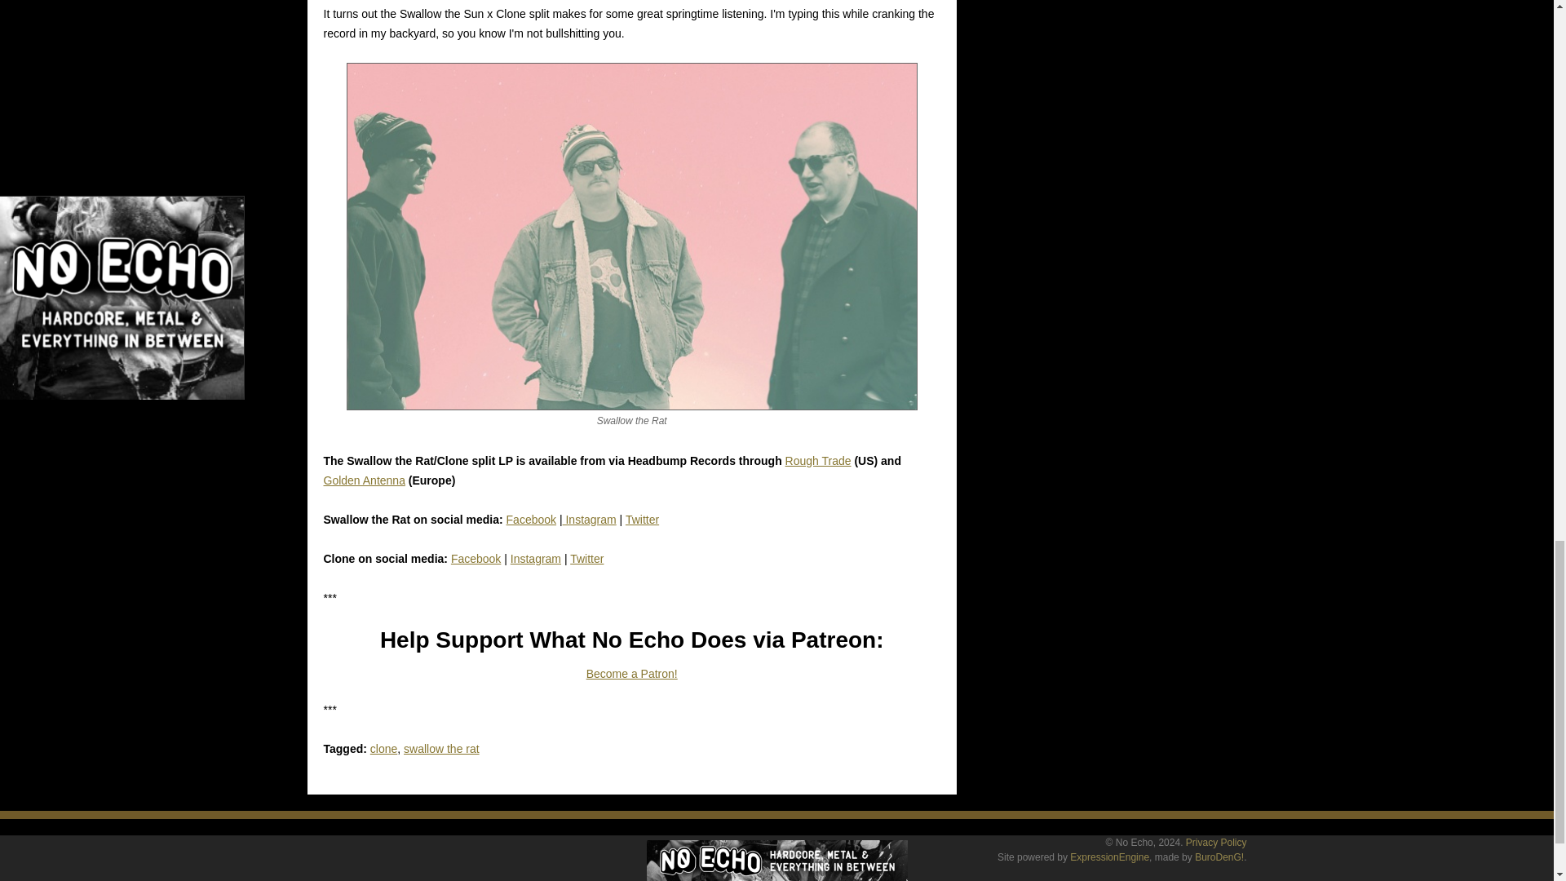 Image resolution: width=1566 pixels, height=881 pixels. Describe the element at coordinates (363, 480) in the screenshot. I see `Golden Antenna` at that location.